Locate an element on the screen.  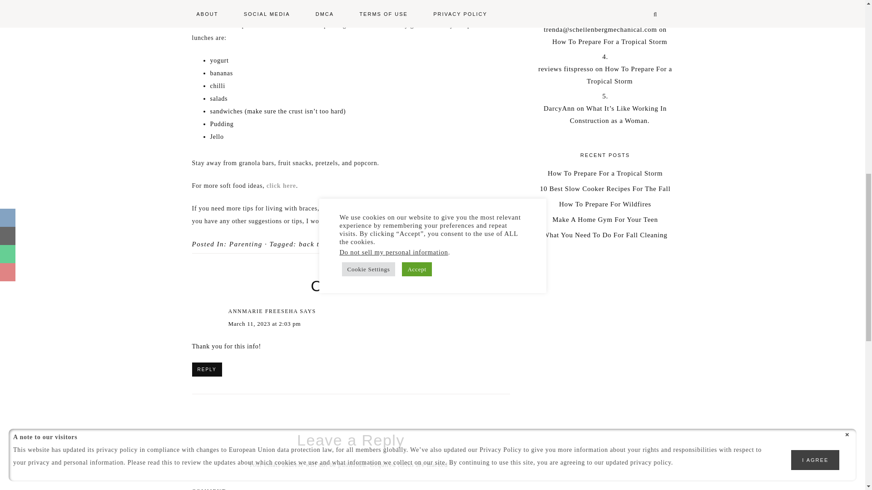
here is located at coordinates (475, 208).